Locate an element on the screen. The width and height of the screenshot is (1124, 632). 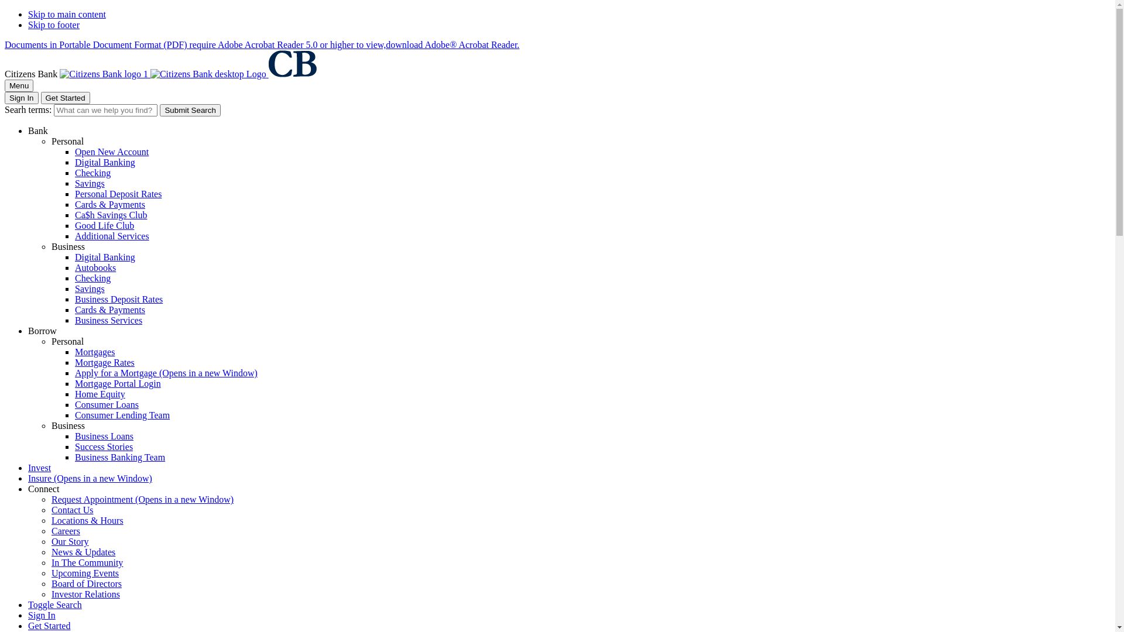
Mortgage Portal Login is located at coordinates (118, 384).